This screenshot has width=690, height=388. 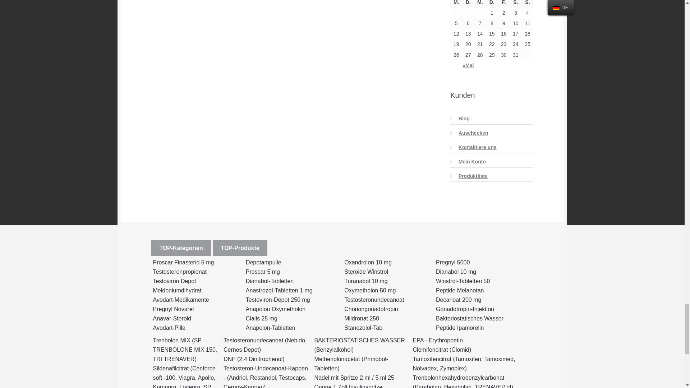 I want to click on Montag, so click(x=456, y=4).